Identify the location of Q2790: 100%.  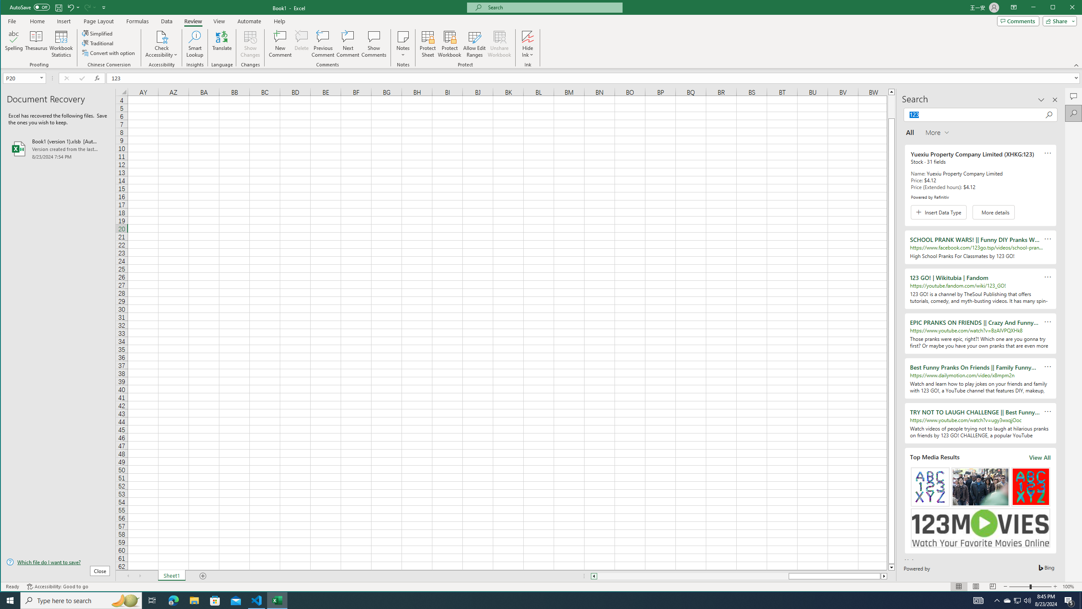
(1027, 601).